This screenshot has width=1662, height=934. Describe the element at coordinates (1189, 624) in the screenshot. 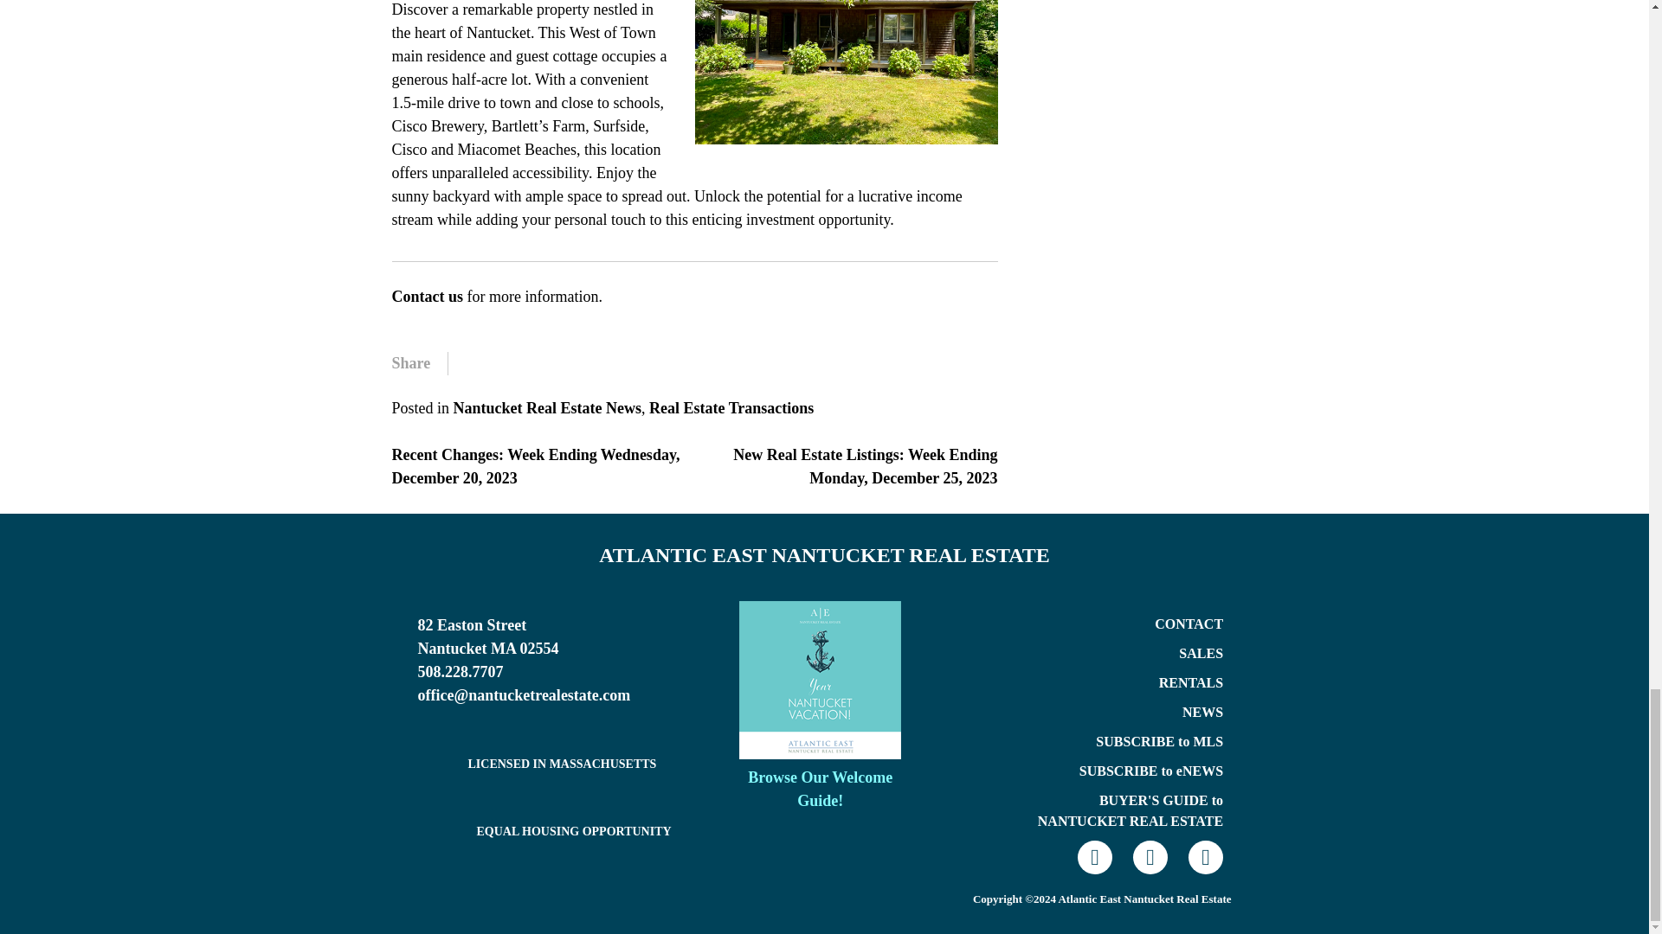

I see `CONTACT` at that location.